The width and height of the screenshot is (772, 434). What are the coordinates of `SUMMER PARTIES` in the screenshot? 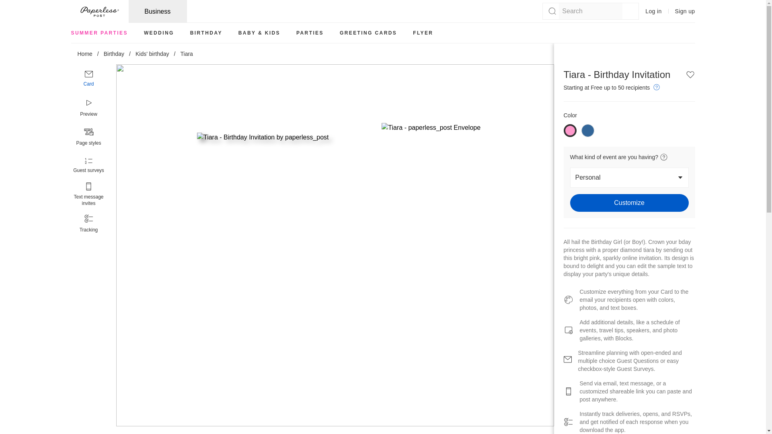 It's located at (99, 33).